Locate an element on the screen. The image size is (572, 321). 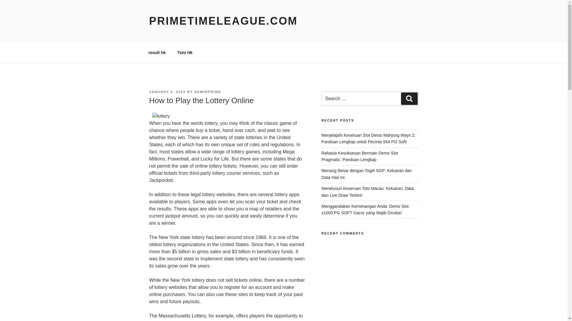
Menang Besar dengan Togel SGP: Keluaran dan Data Hari Ini is located at coordinates (366, 174).